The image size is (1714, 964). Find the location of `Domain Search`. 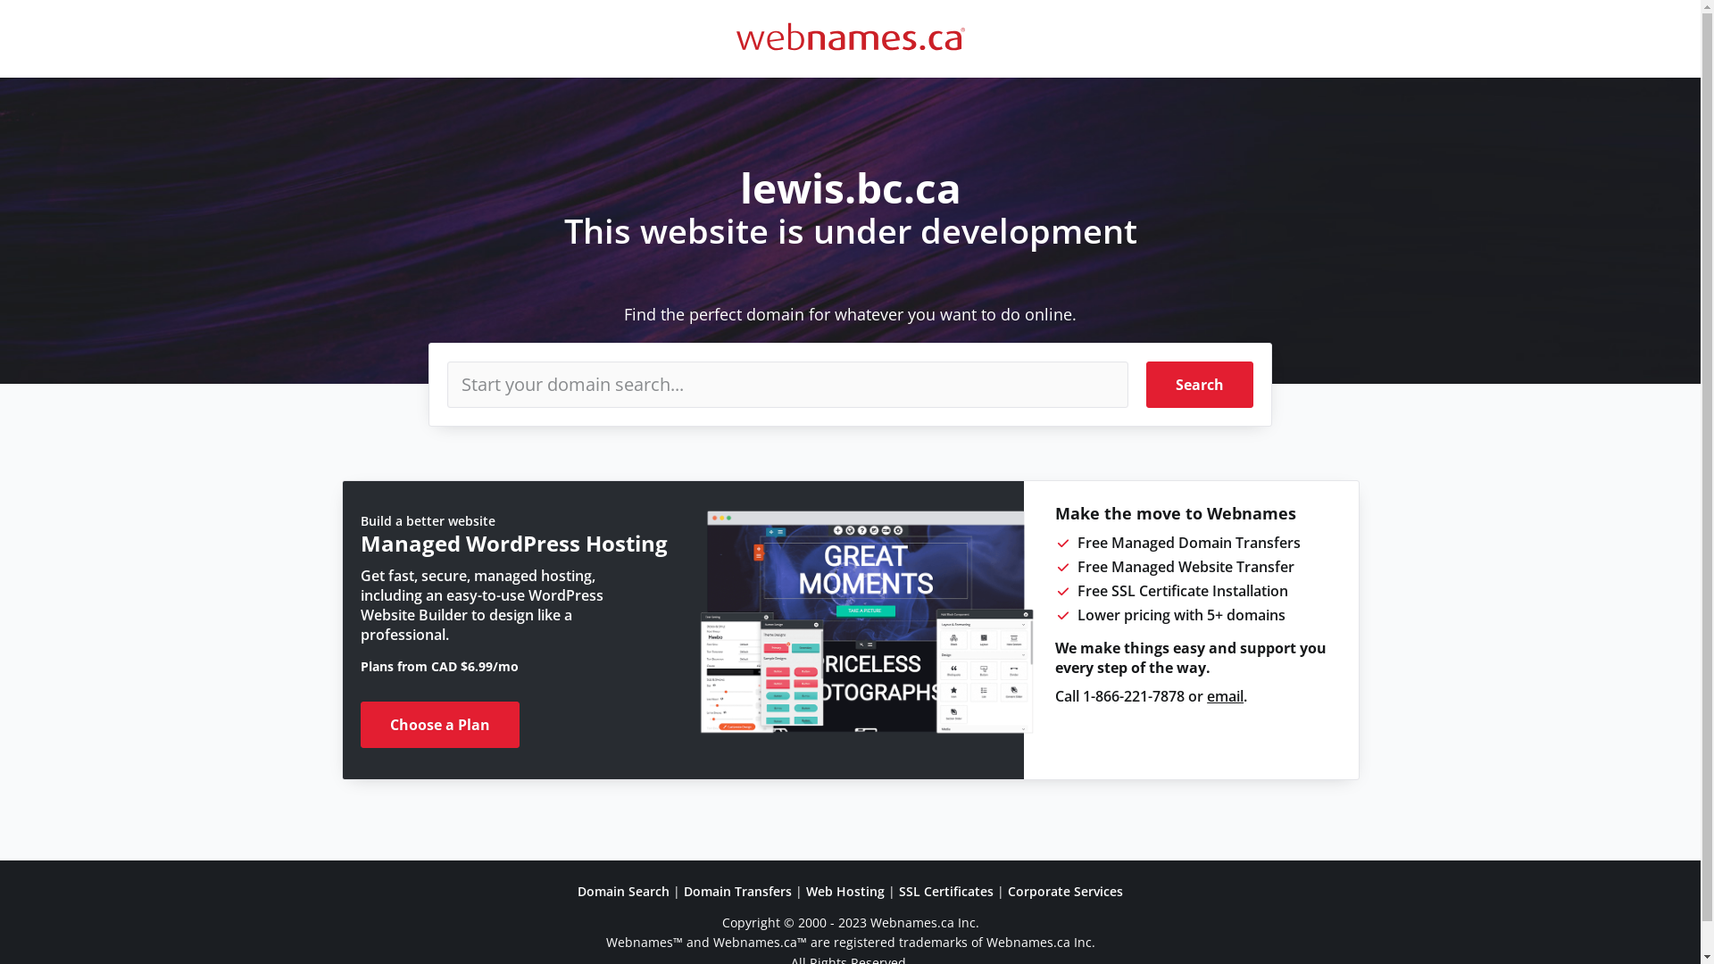

Domain Search is located at coordinates (623, 891).